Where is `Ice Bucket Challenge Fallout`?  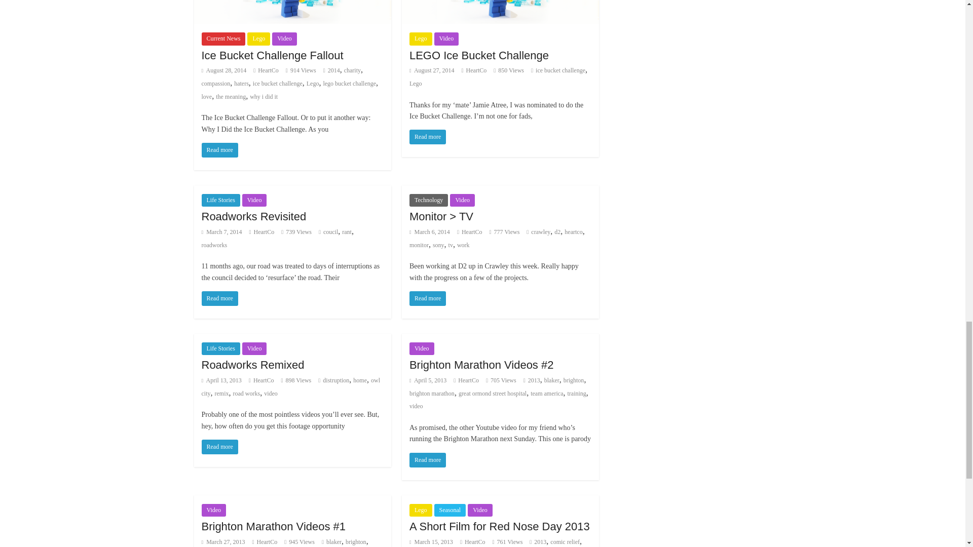
Ice Bucket Challenge Fallout is located at coordinates (272, 56).